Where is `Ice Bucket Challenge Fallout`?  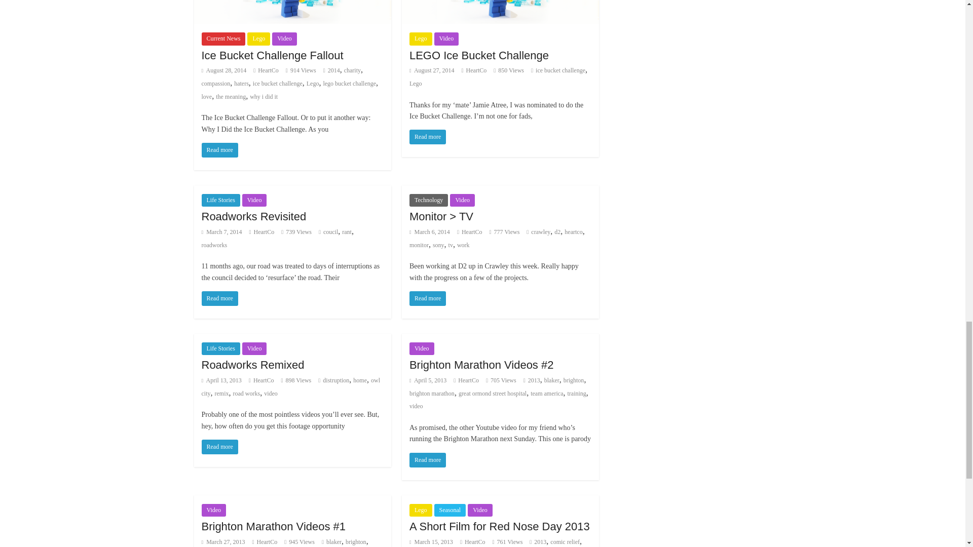
Ice Bucket Challenge Fallout is located at coordinates (272, 56).